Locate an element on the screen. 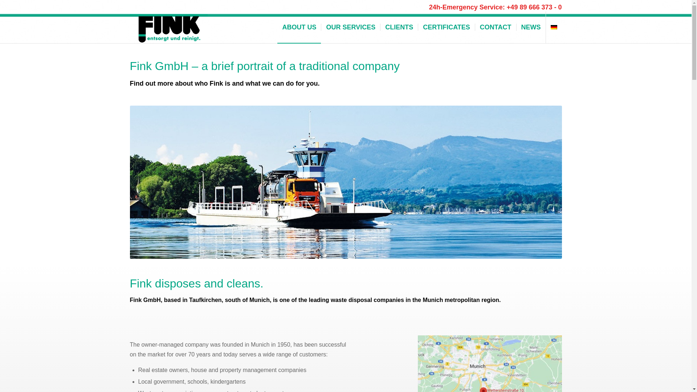 The height and width of the screenshot is (392, 697). ABOUT US is located at coordinates (299, 27).